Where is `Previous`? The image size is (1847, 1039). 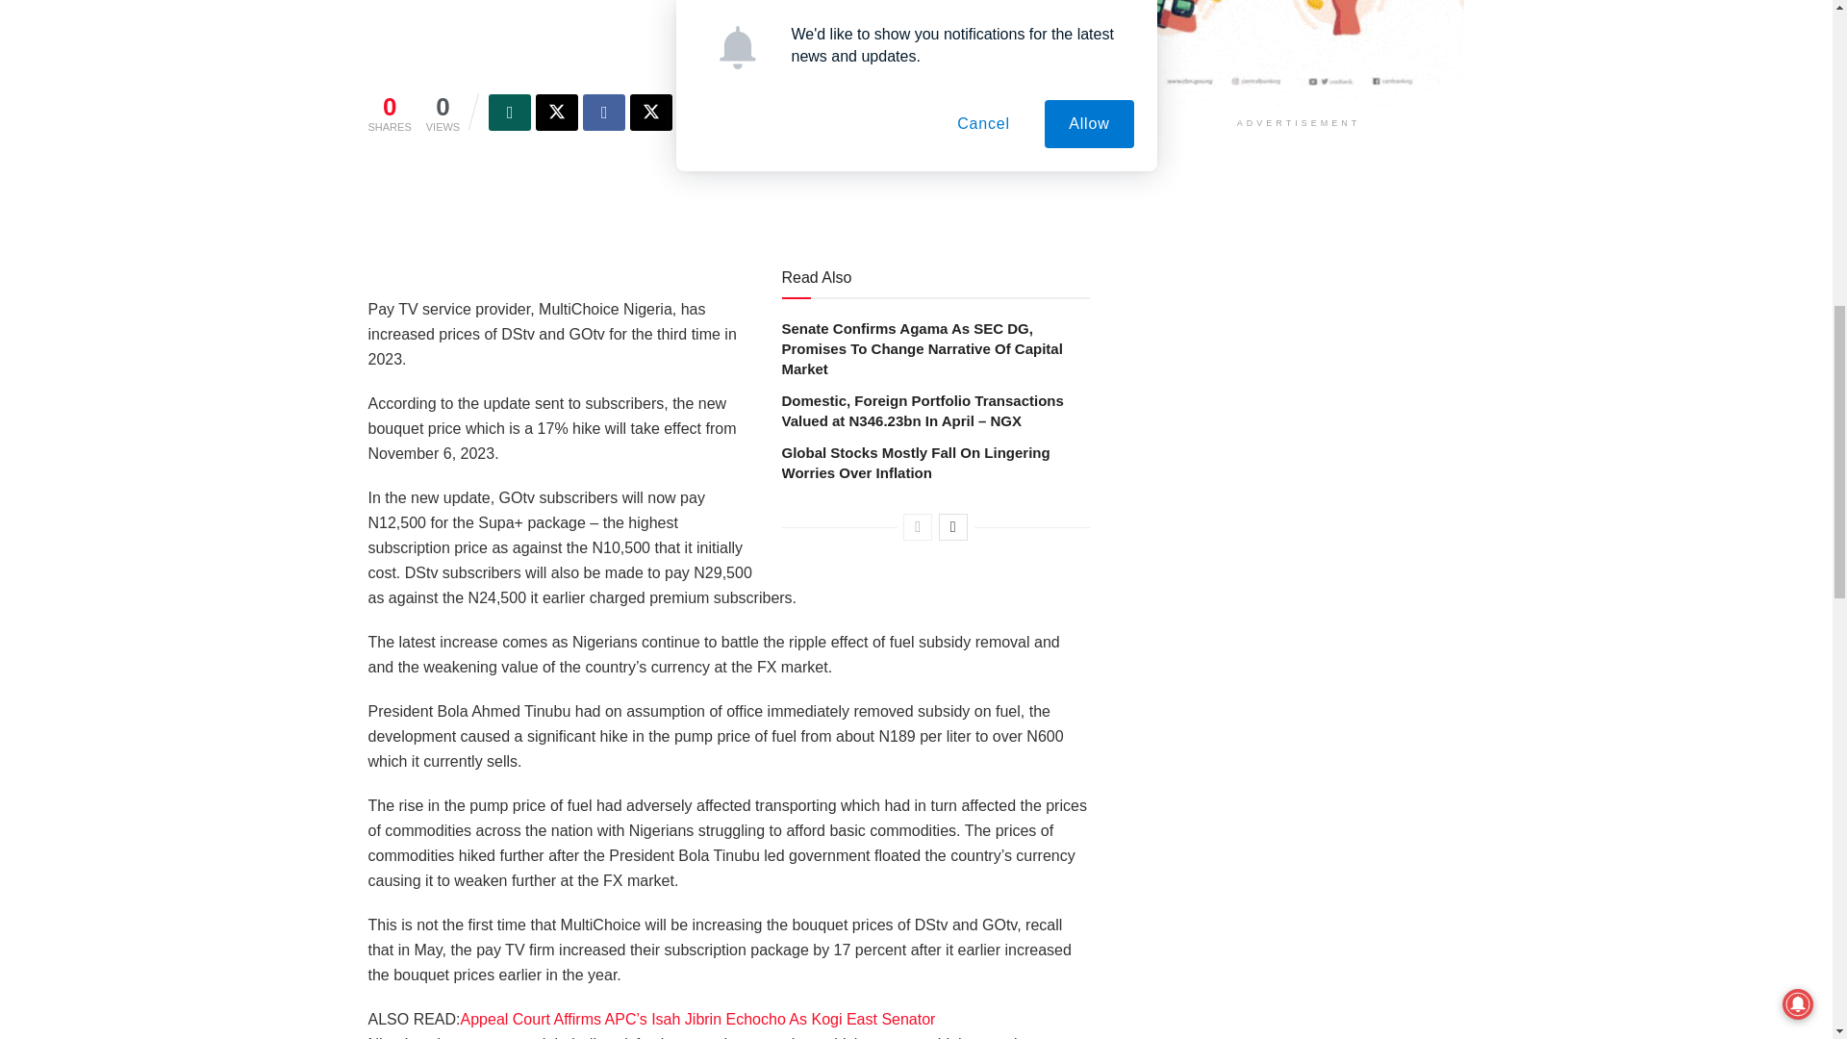
Previous is located at coordinates (918, 526).